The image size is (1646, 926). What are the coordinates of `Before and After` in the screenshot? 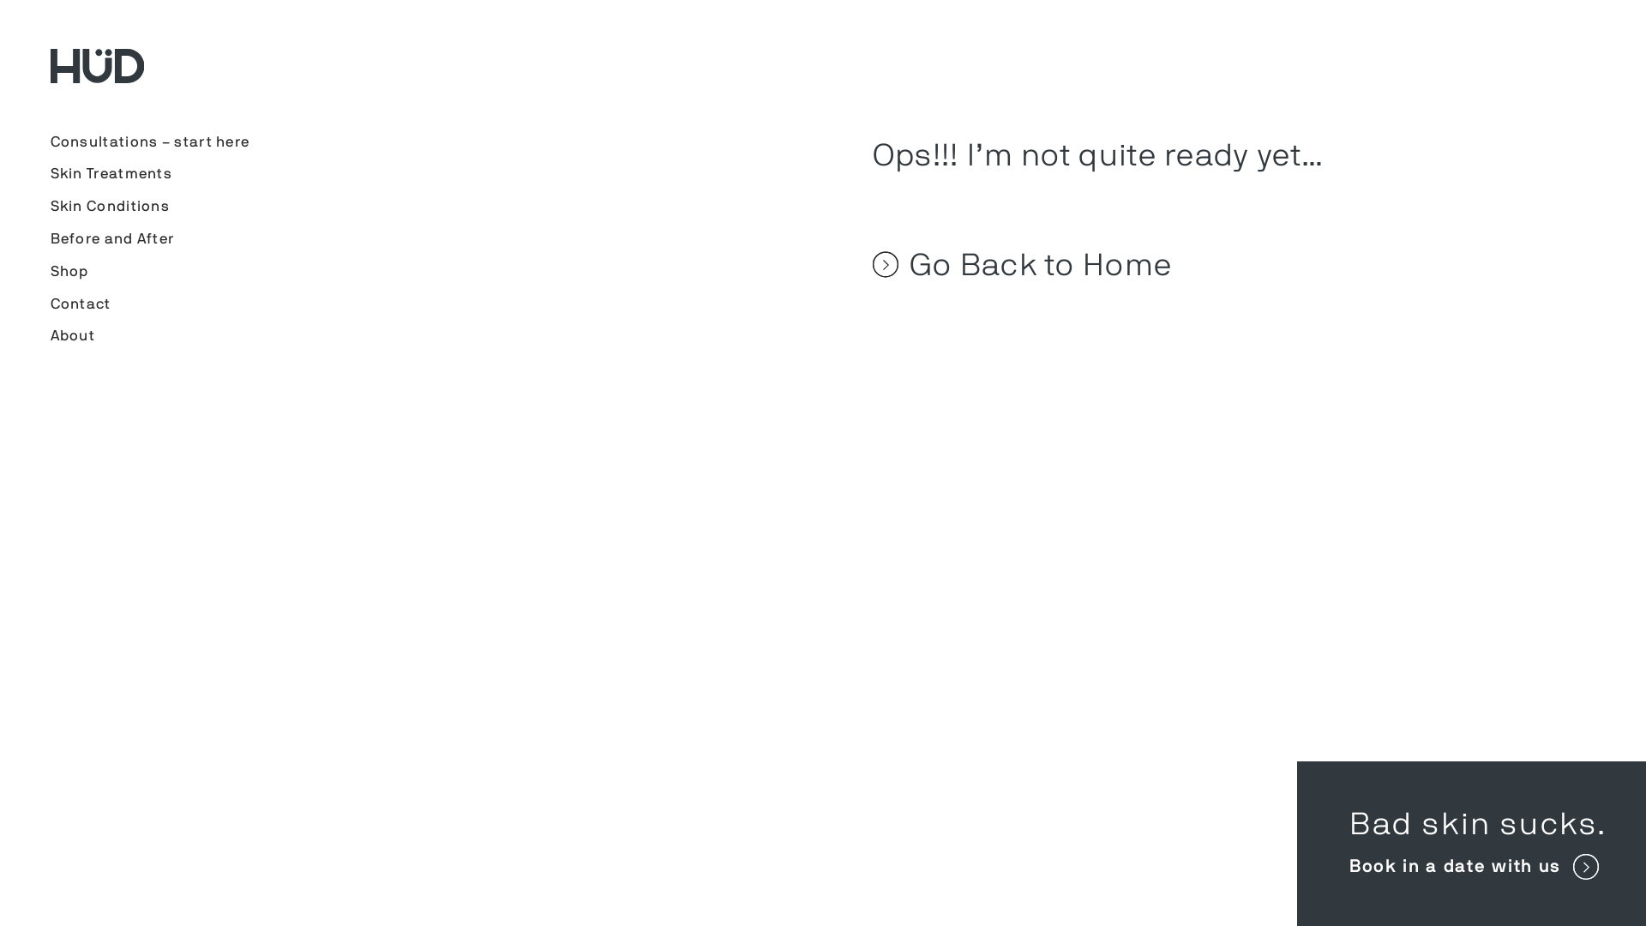 It's located at (111, 238).